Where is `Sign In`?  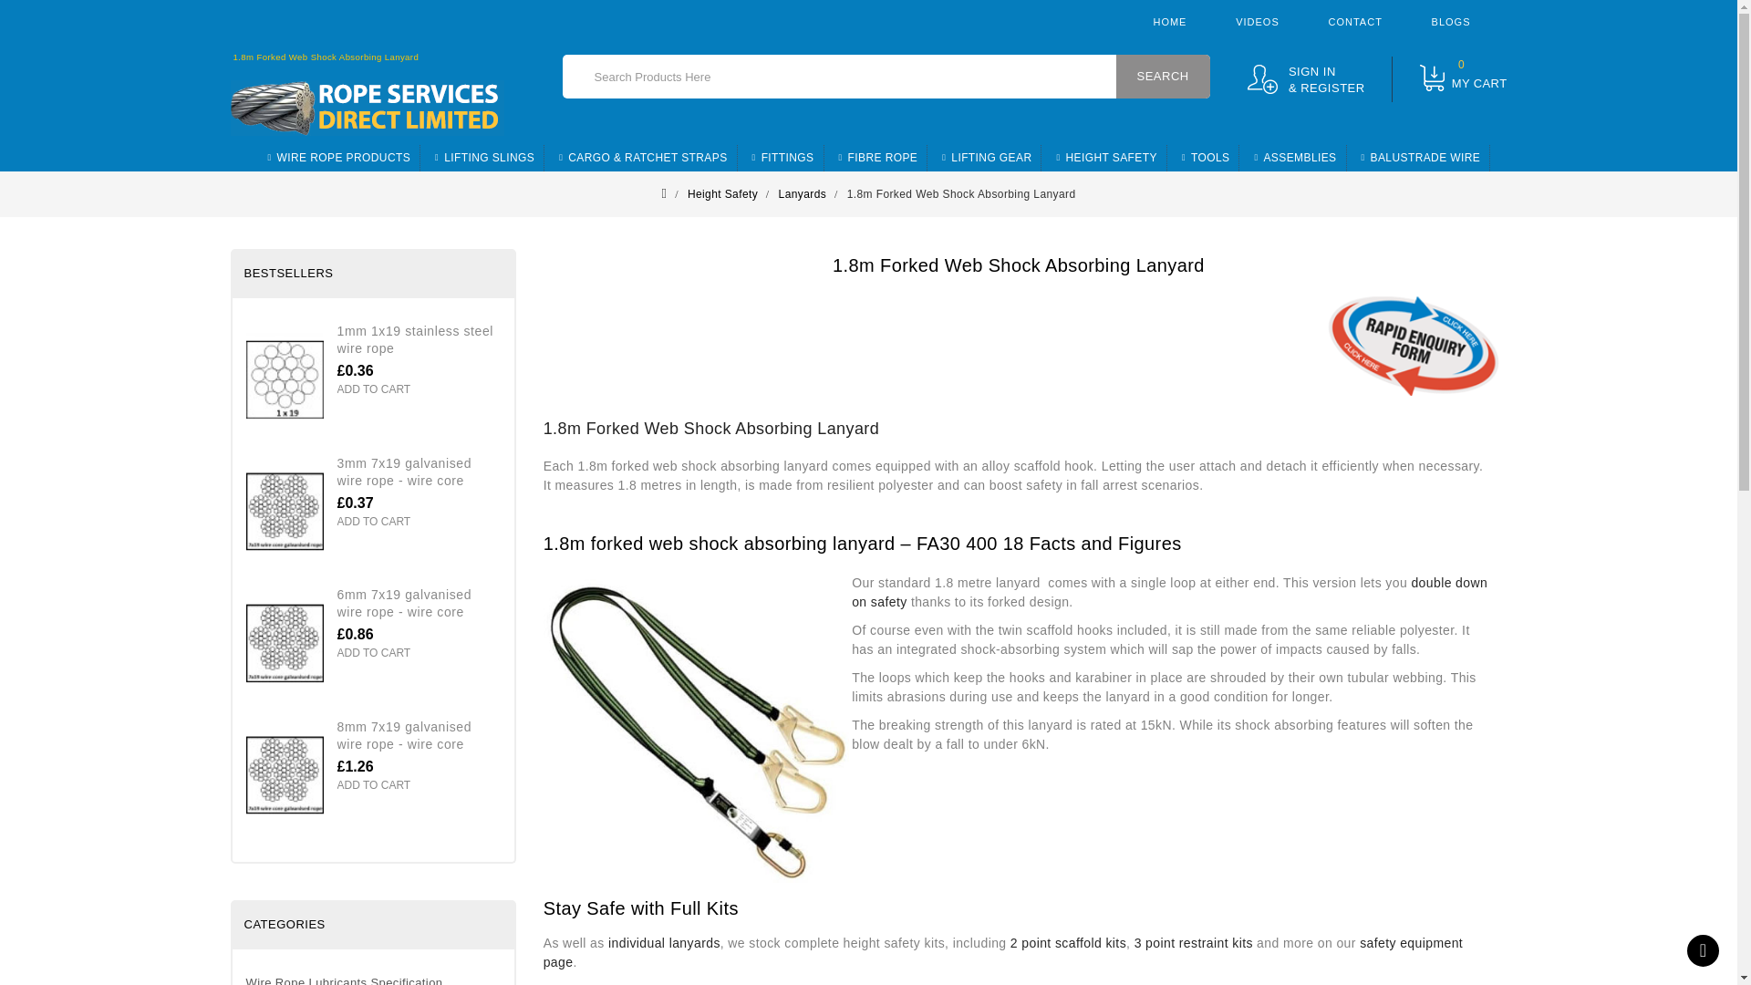
Sign In is located at coordinates (1306, 79).